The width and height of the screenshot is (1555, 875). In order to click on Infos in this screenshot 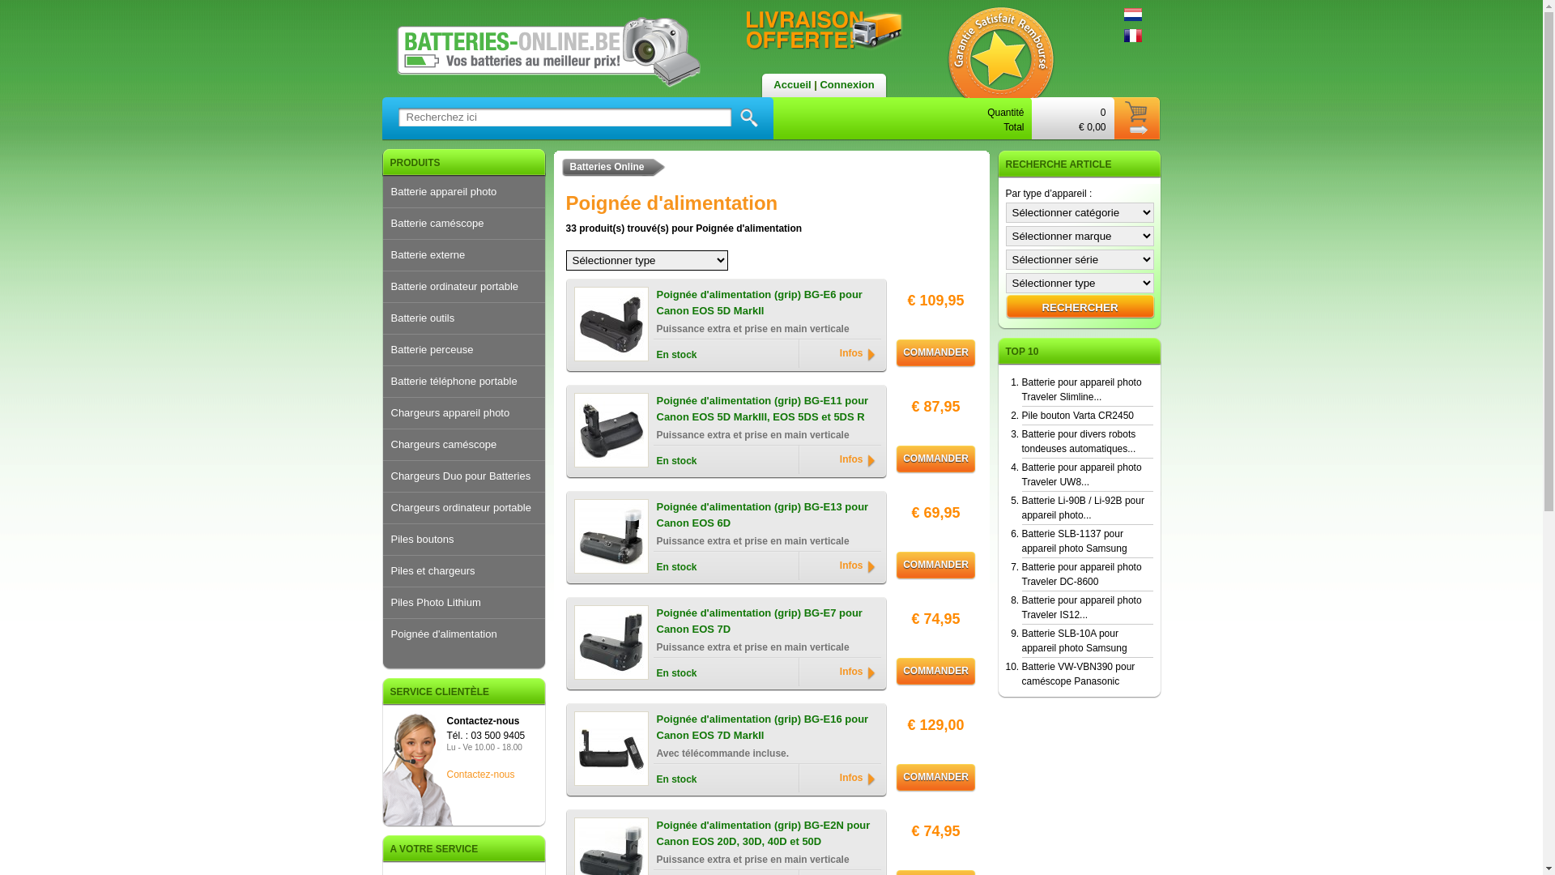, I will do `click(857, 779)`.